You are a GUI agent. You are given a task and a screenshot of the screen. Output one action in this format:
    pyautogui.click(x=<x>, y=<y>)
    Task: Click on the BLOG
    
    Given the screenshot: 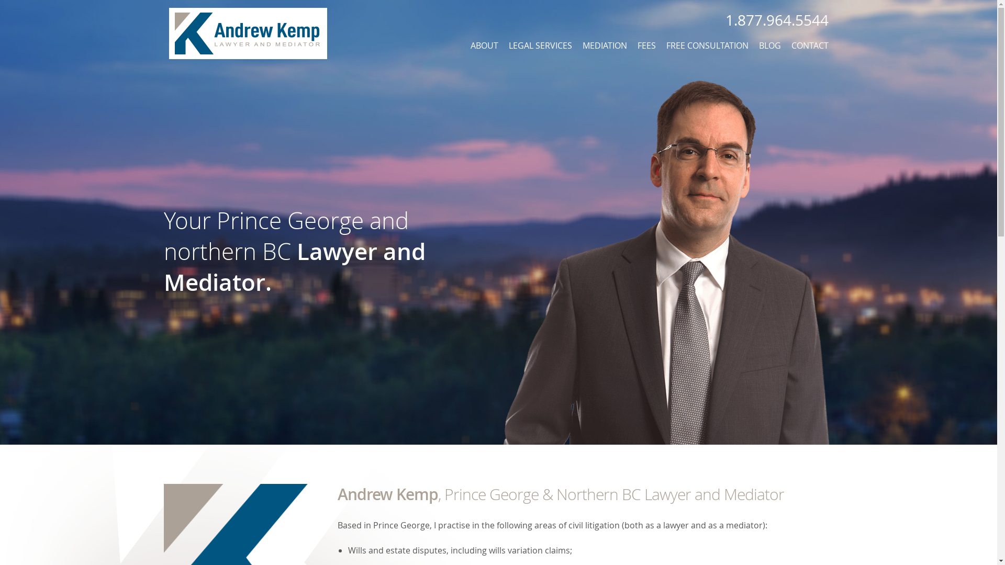 What is the action you would take?
    pyautogui.click(x=770, y=46)
    